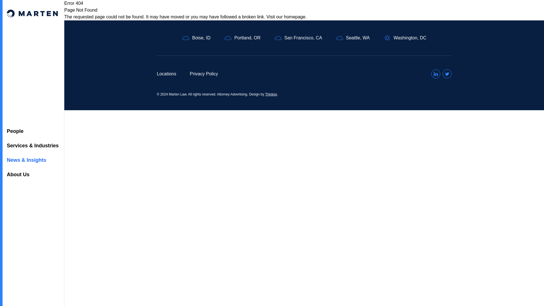 This screenshot has width=544, height=306. I want to click on Clouds, so click(278, 38).